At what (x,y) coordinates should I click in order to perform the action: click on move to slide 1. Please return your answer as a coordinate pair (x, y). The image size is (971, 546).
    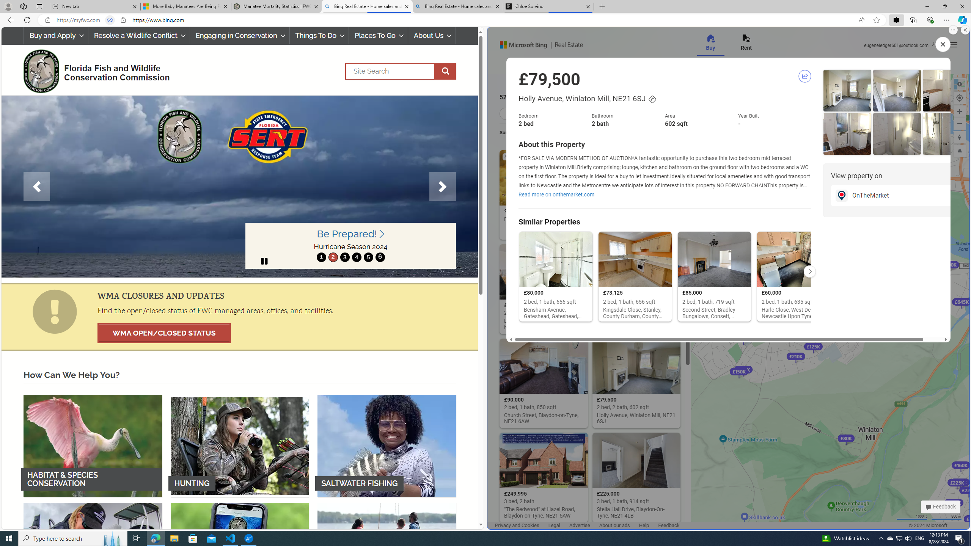
    Looking at the image, I should click on (321, 257).